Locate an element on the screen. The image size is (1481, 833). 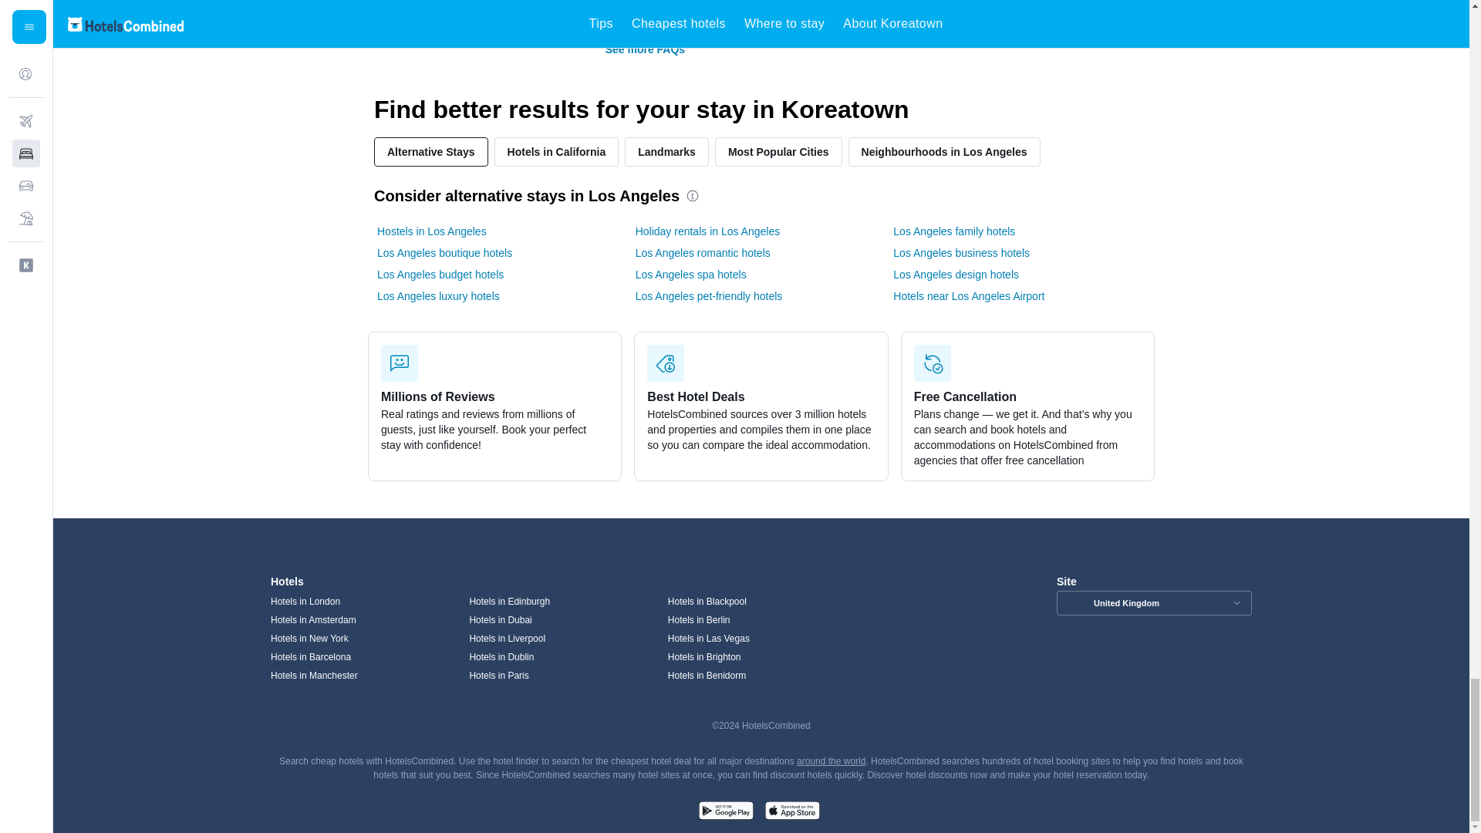
Download on the App Store is located at coordinates (791, 812).